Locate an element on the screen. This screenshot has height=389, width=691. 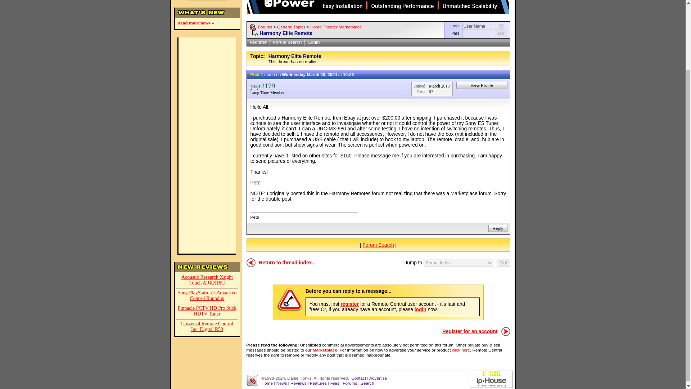
Go is located at coordinates (501, 33).